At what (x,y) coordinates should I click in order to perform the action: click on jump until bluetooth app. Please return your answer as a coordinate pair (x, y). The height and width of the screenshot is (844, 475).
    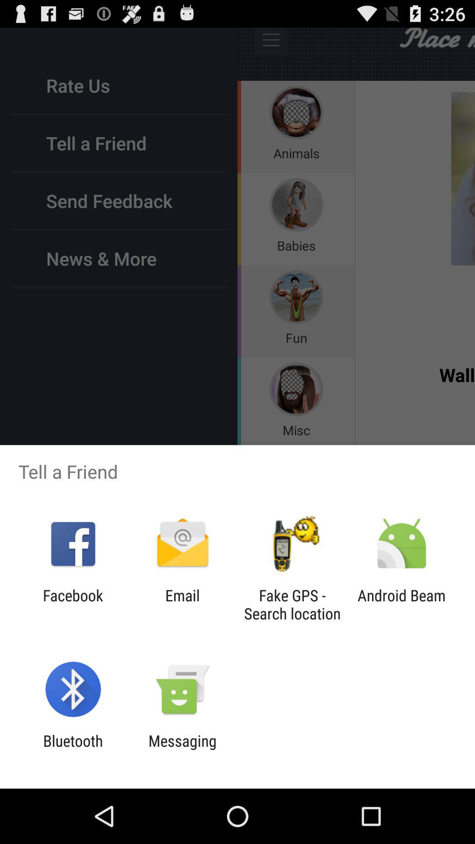
    Looking at the image, I should click on (73, 750).